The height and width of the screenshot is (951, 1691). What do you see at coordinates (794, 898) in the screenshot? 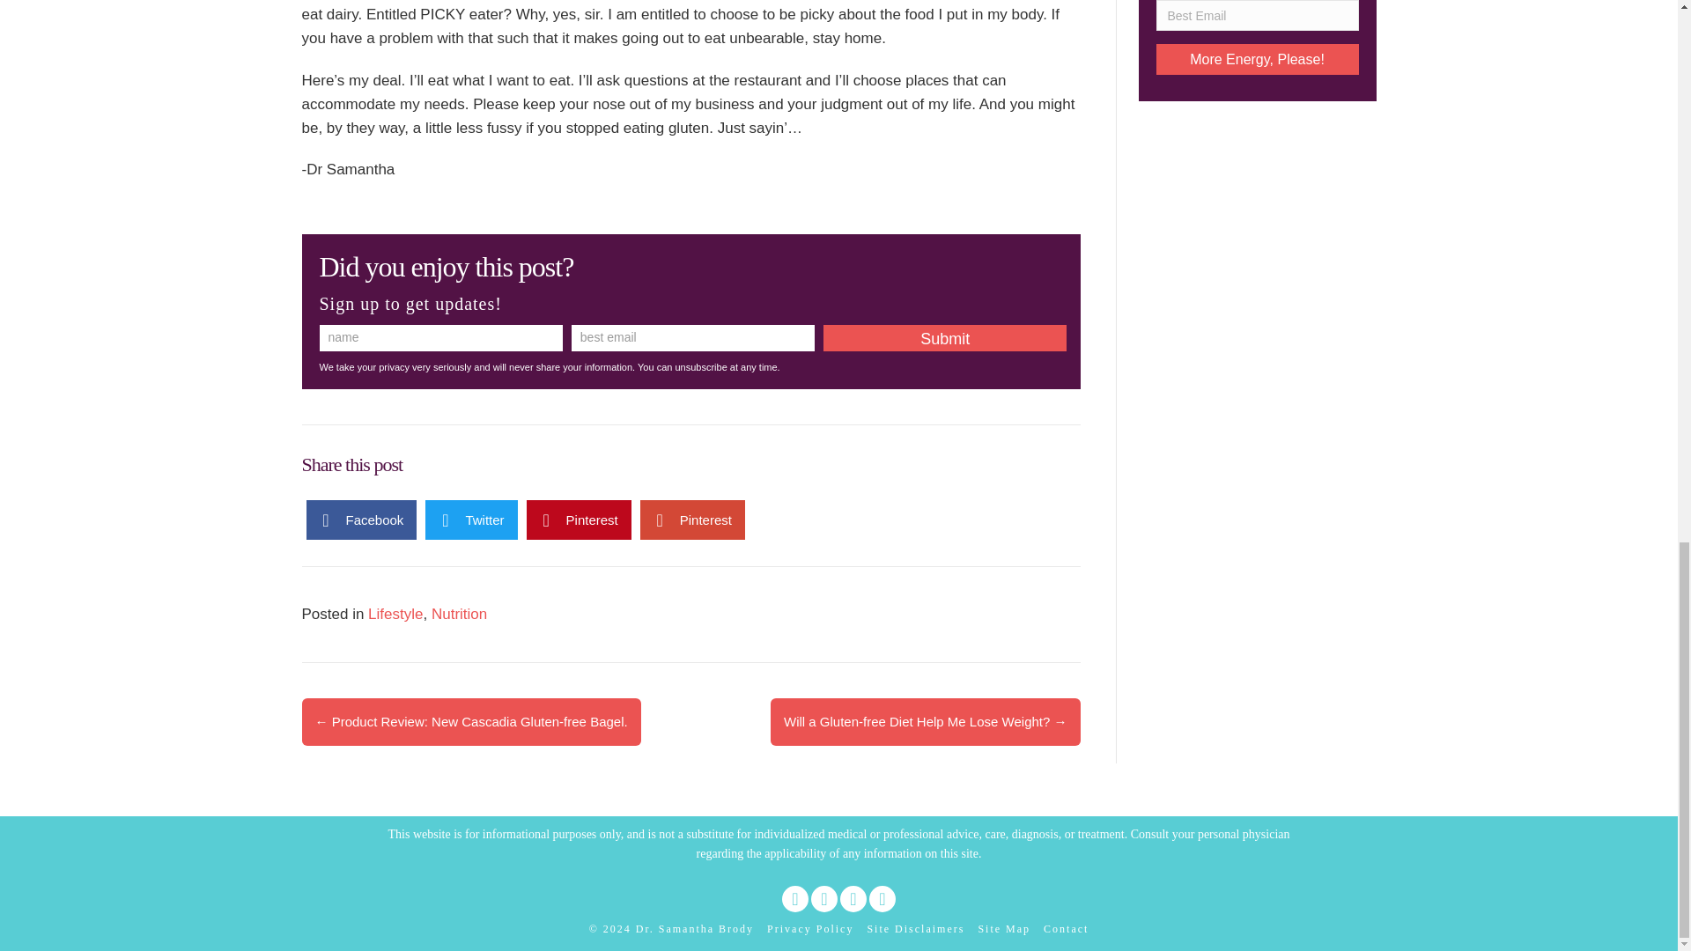
I see `Facebook` at bounding box center [794, 898].